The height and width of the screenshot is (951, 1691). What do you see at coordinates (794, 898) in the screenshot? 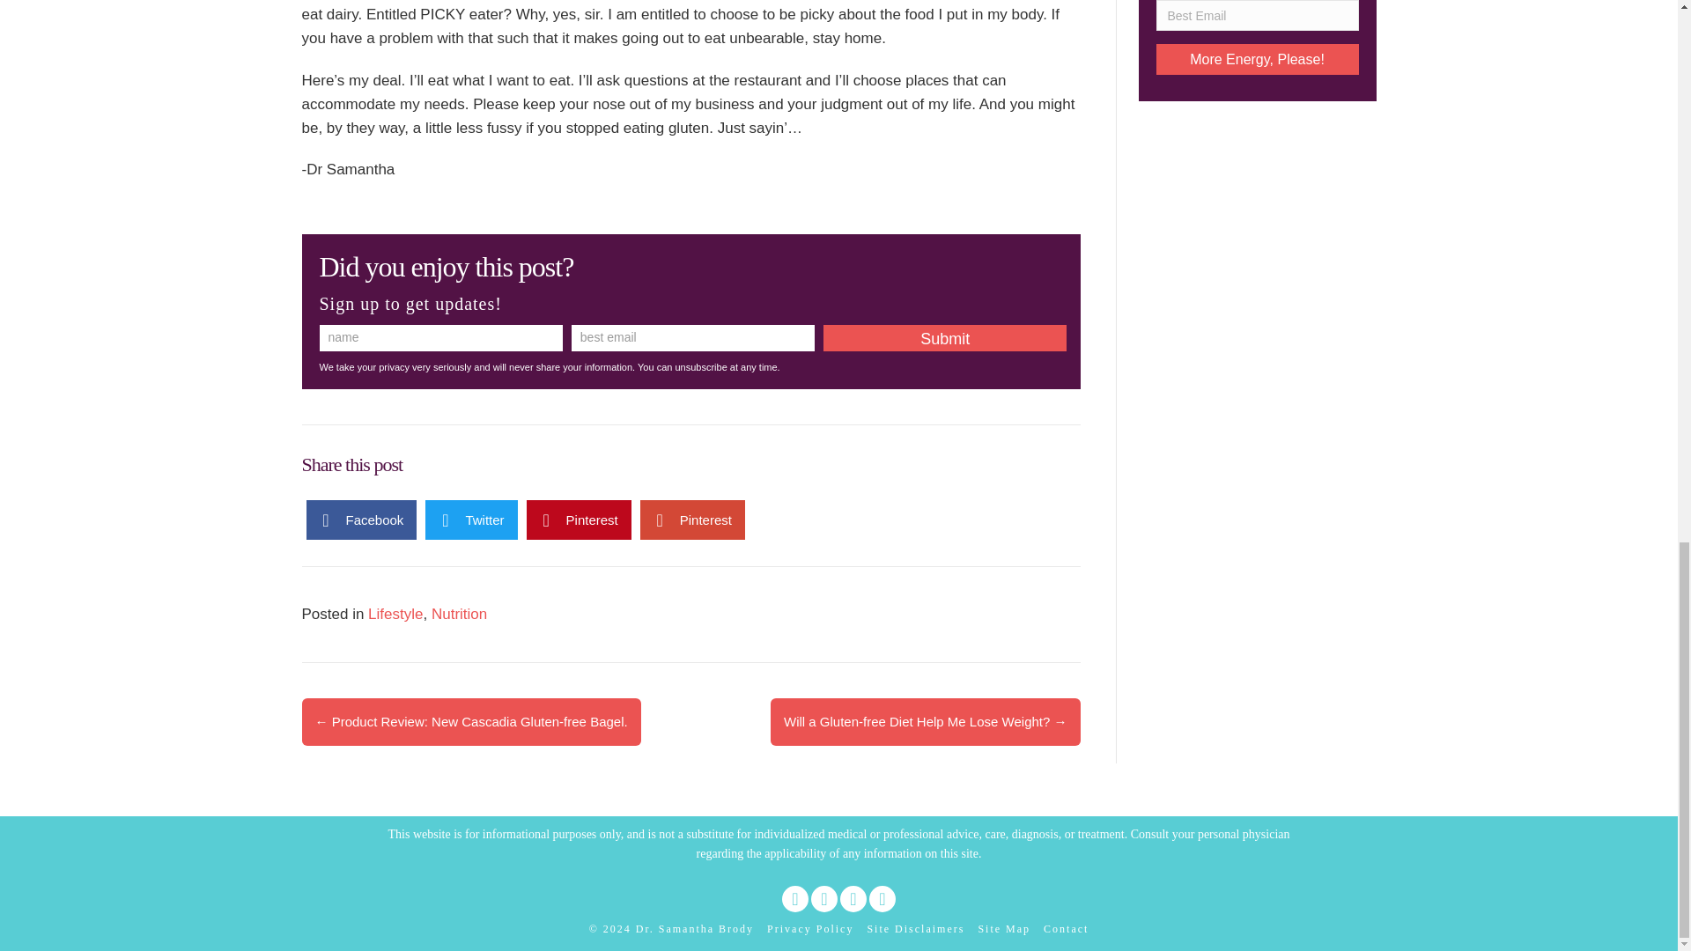
I see `Facebook` at bounding box center [794, 898].